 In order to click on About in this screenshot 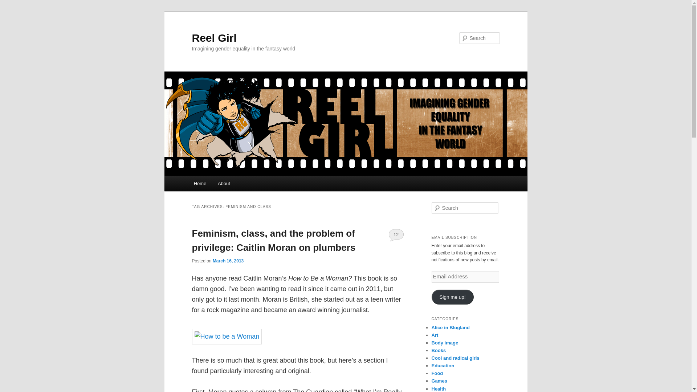, I will do `click(224, 183)`.